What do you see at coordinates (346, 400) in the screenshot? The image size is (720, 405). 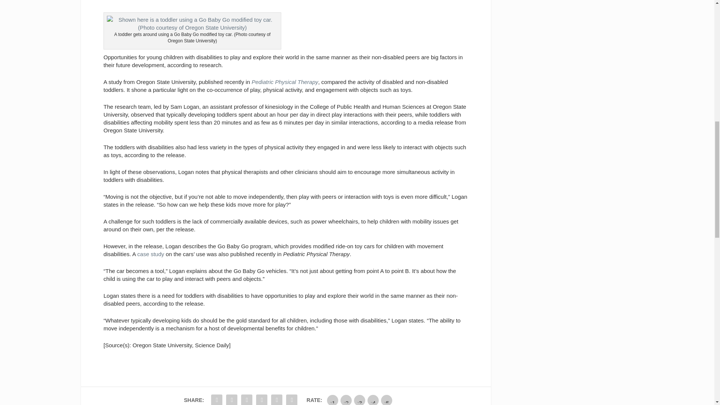 I see `poor` at bounding box center [346, 400].